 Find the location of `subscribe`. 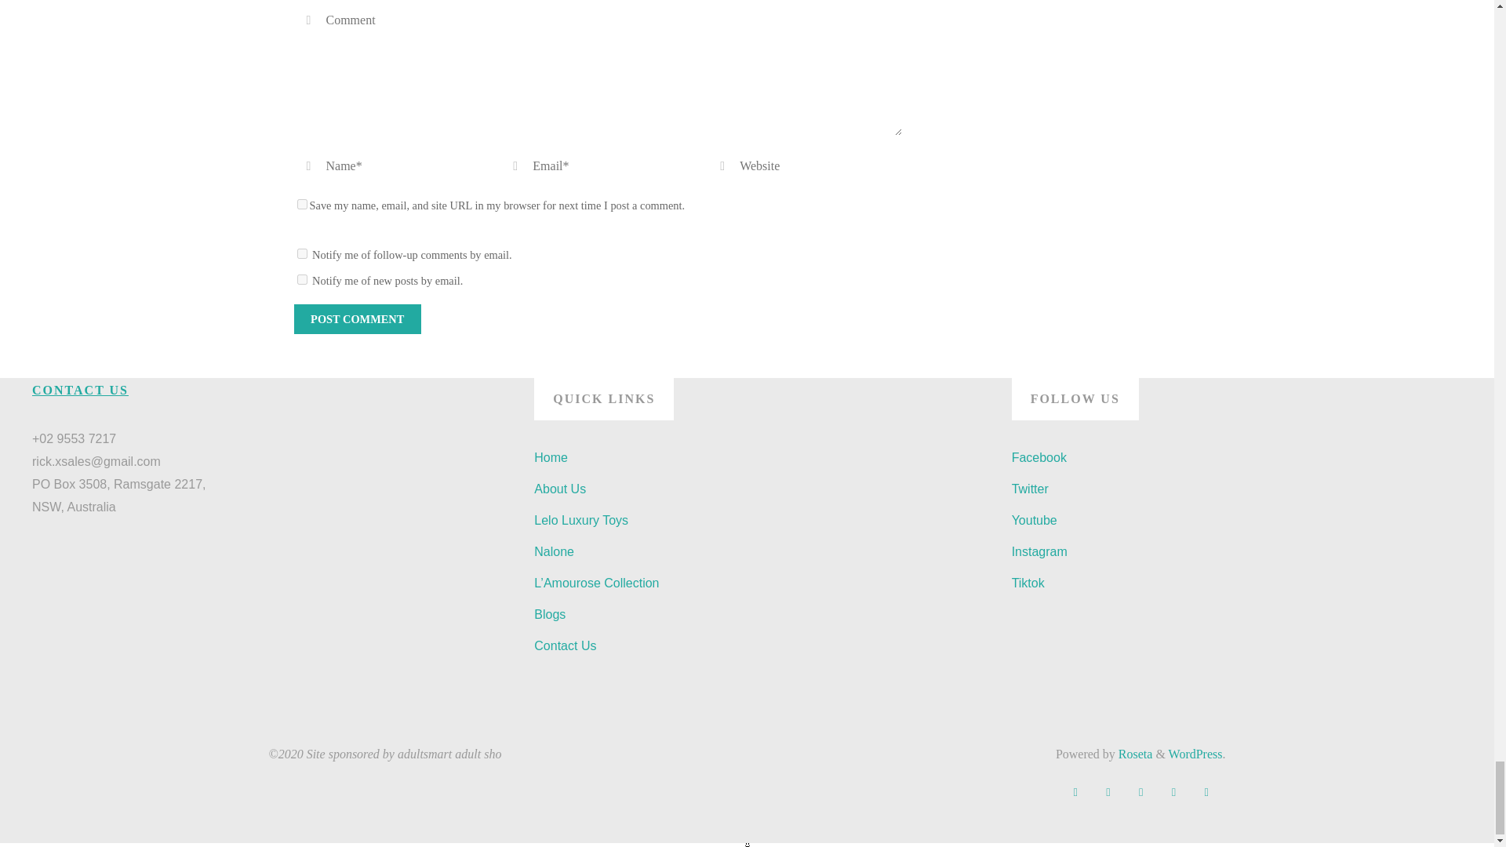

subscribe is located at coordinates (301, 279).